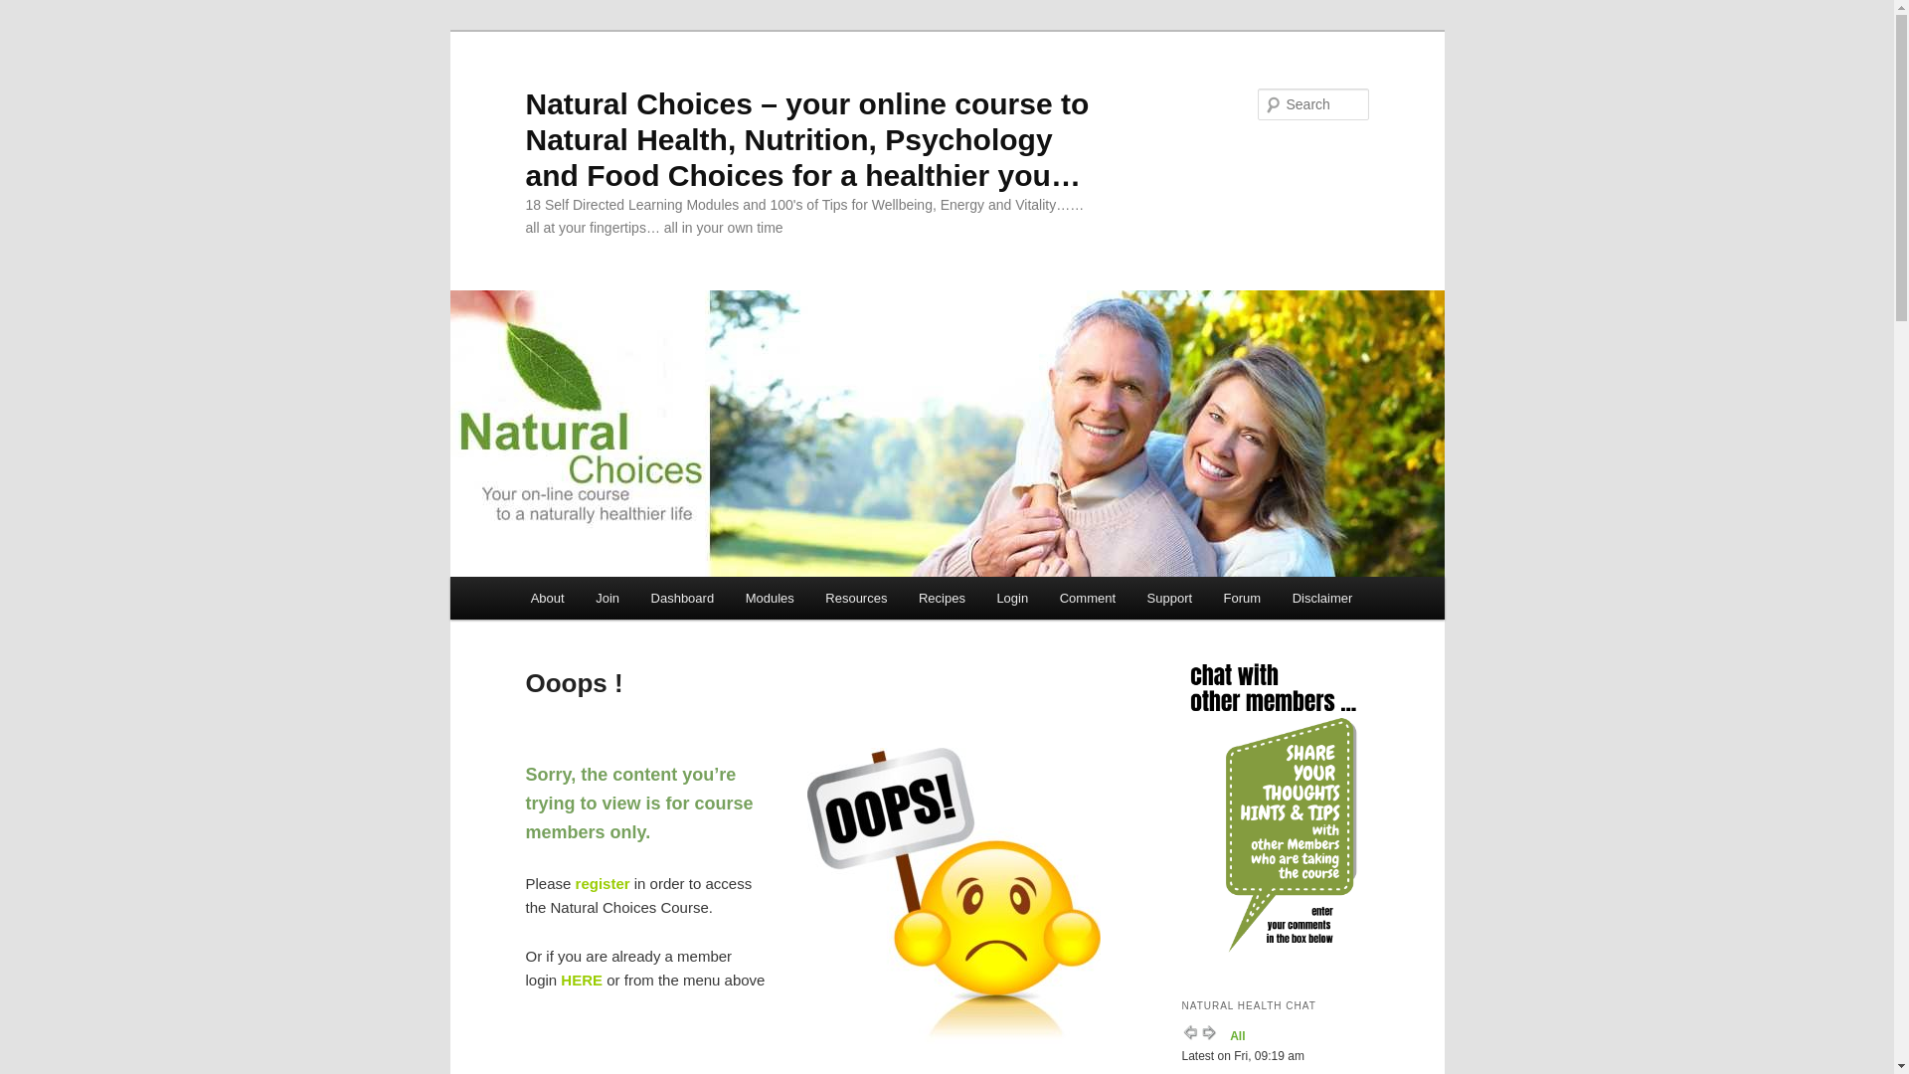 Image resolution: width=1909 pixels, height=1074 pixels. I want to click on register, so click(603, 883).